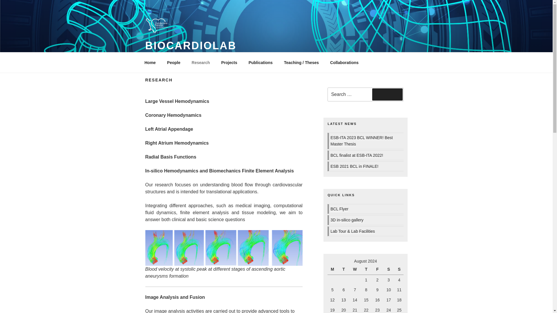 The width and height of the screenshot is (557, 313). What do you see at coordinates (261, 63) in the screenshot?
I see `Publications` at bounding box center [261, 63].